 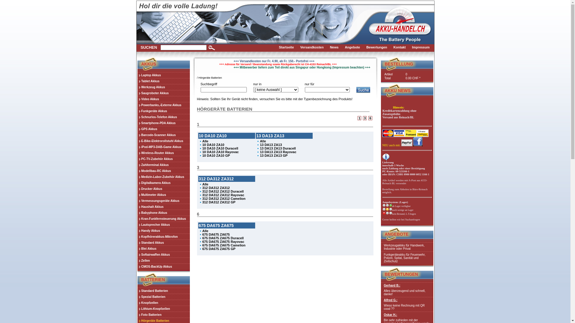 I want to click on 10 DA10 ZA10, so click(x=213, y=145).